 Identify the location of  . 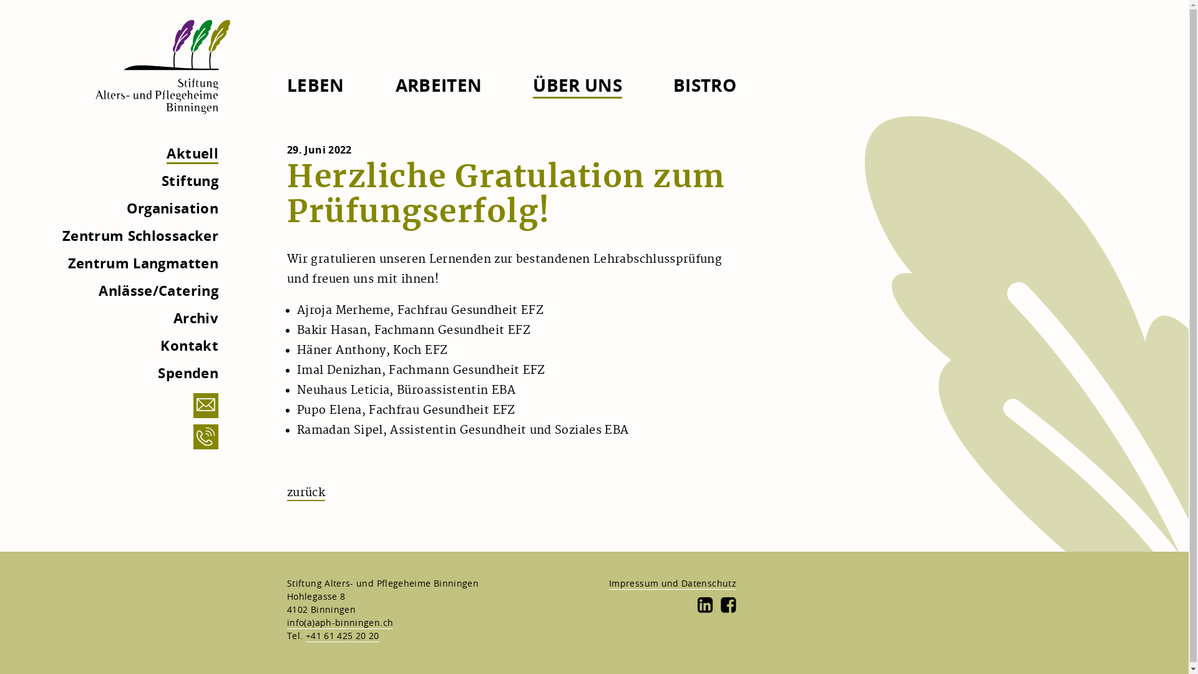
(162, 69).